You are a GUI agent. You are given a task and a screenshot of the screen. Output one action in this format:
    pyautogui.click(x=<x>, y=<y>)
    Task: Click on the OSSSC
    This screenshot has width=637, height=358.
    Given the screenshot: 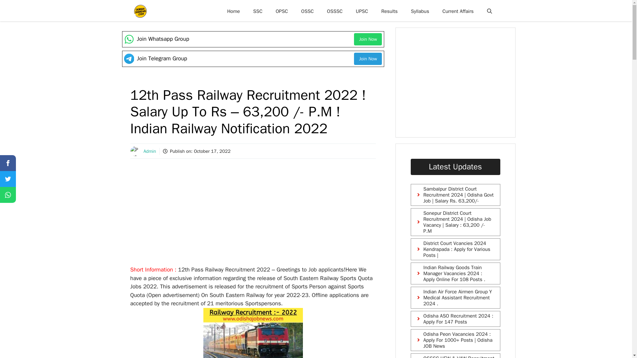 What is the action you would take?
    pyautogui.click(x=334, y=11)
    